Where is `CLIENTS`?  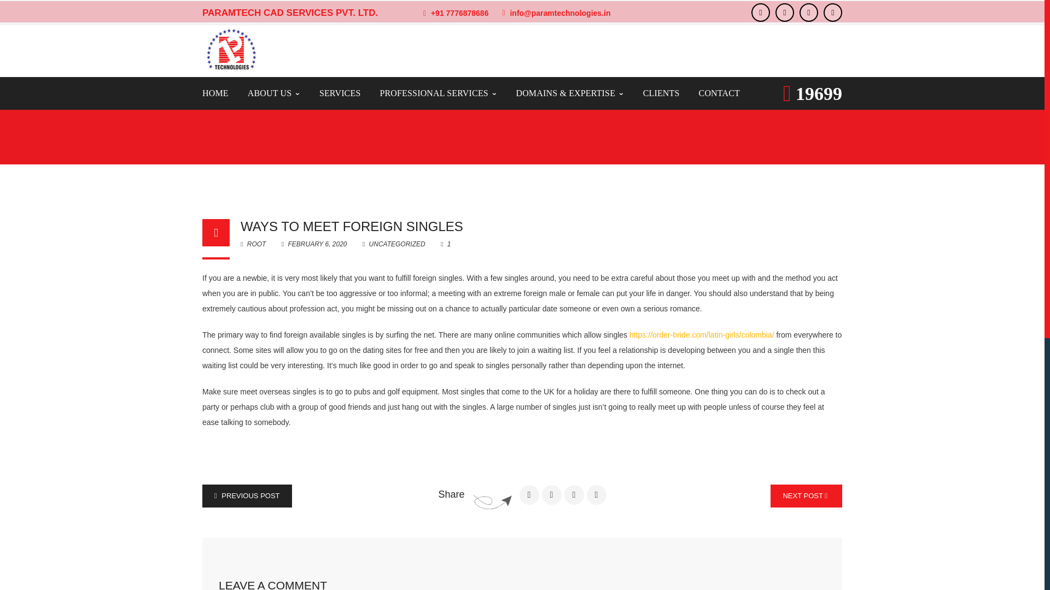 CLIENTS is located at coordinates (661, 93).